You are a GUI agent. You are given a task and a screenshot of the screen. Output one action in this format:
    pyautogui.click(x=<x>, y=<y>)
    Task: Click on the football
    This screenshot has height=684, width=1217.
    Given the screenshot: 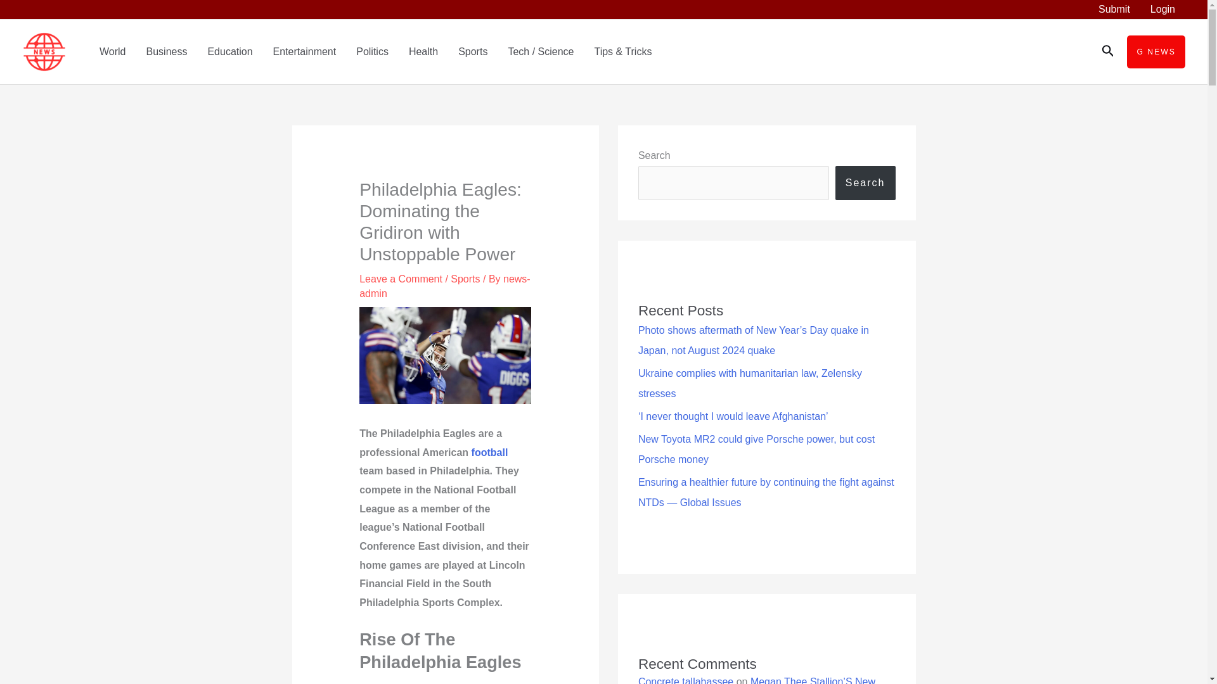 What is the action you would take?
    pyautogui.click(x=490, y=452)
    